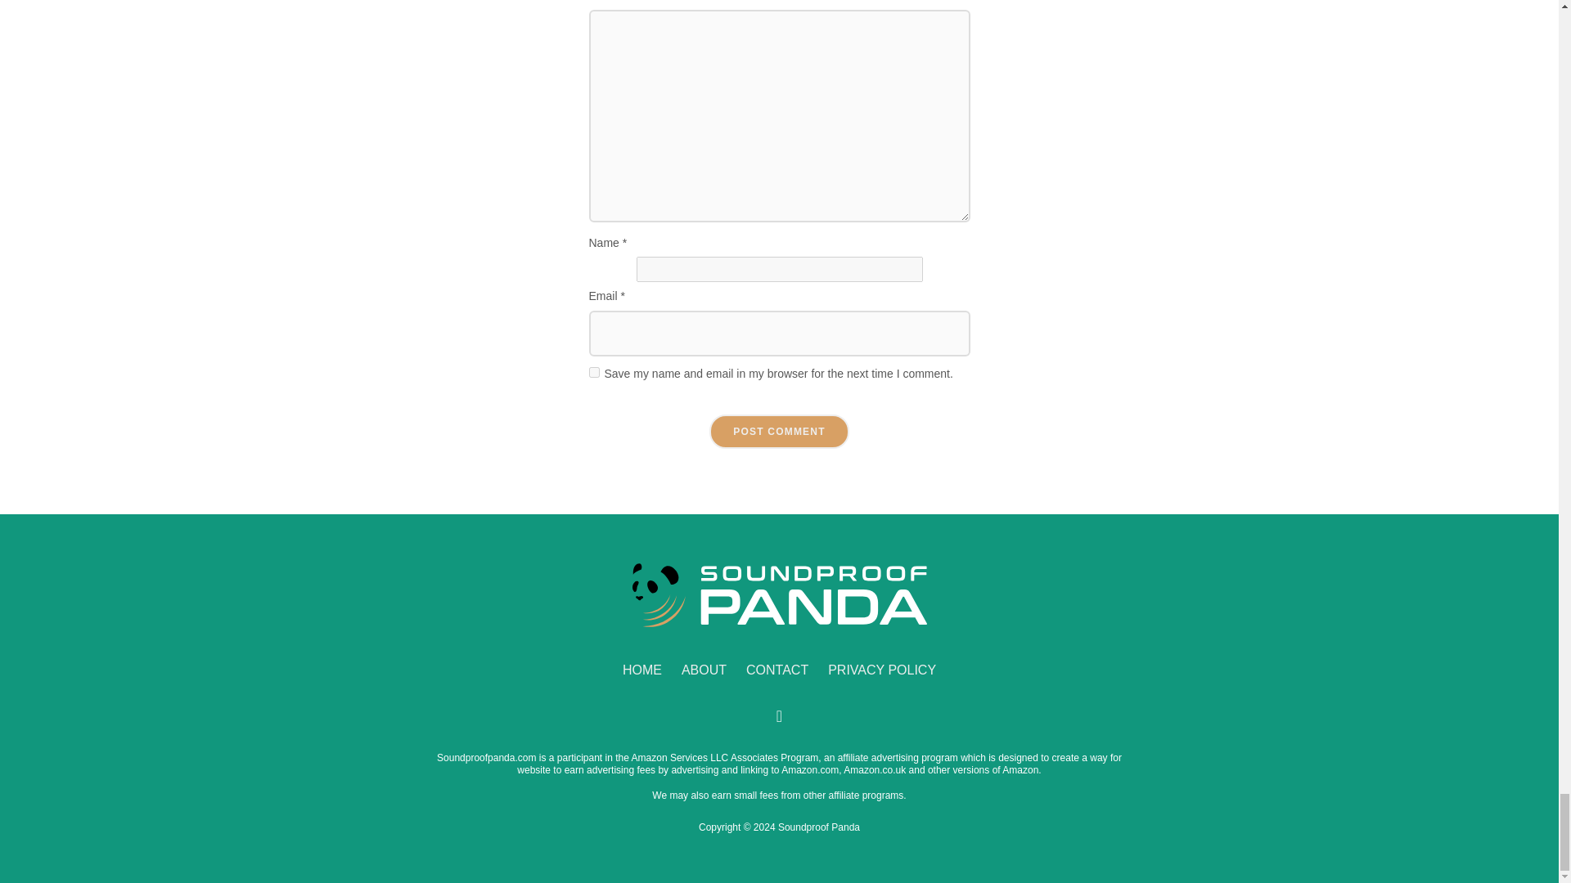 The width and height of the screenshot is (1571, 883). Describe the element at coordinates (777, 670) in the screenshot. I see `CONTACT` at that location.